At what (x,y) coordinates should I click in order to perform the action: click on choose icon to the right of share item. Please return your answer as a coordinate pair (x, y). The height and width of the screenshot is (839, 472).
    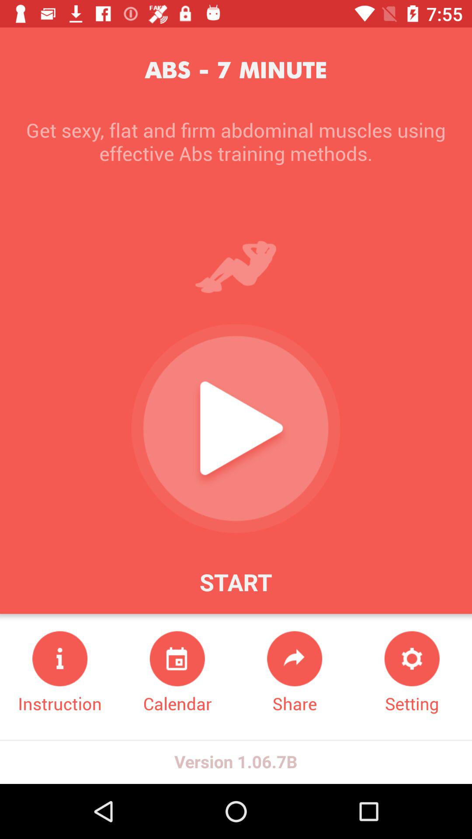
    Looking at the image, I should click on (412, 673).